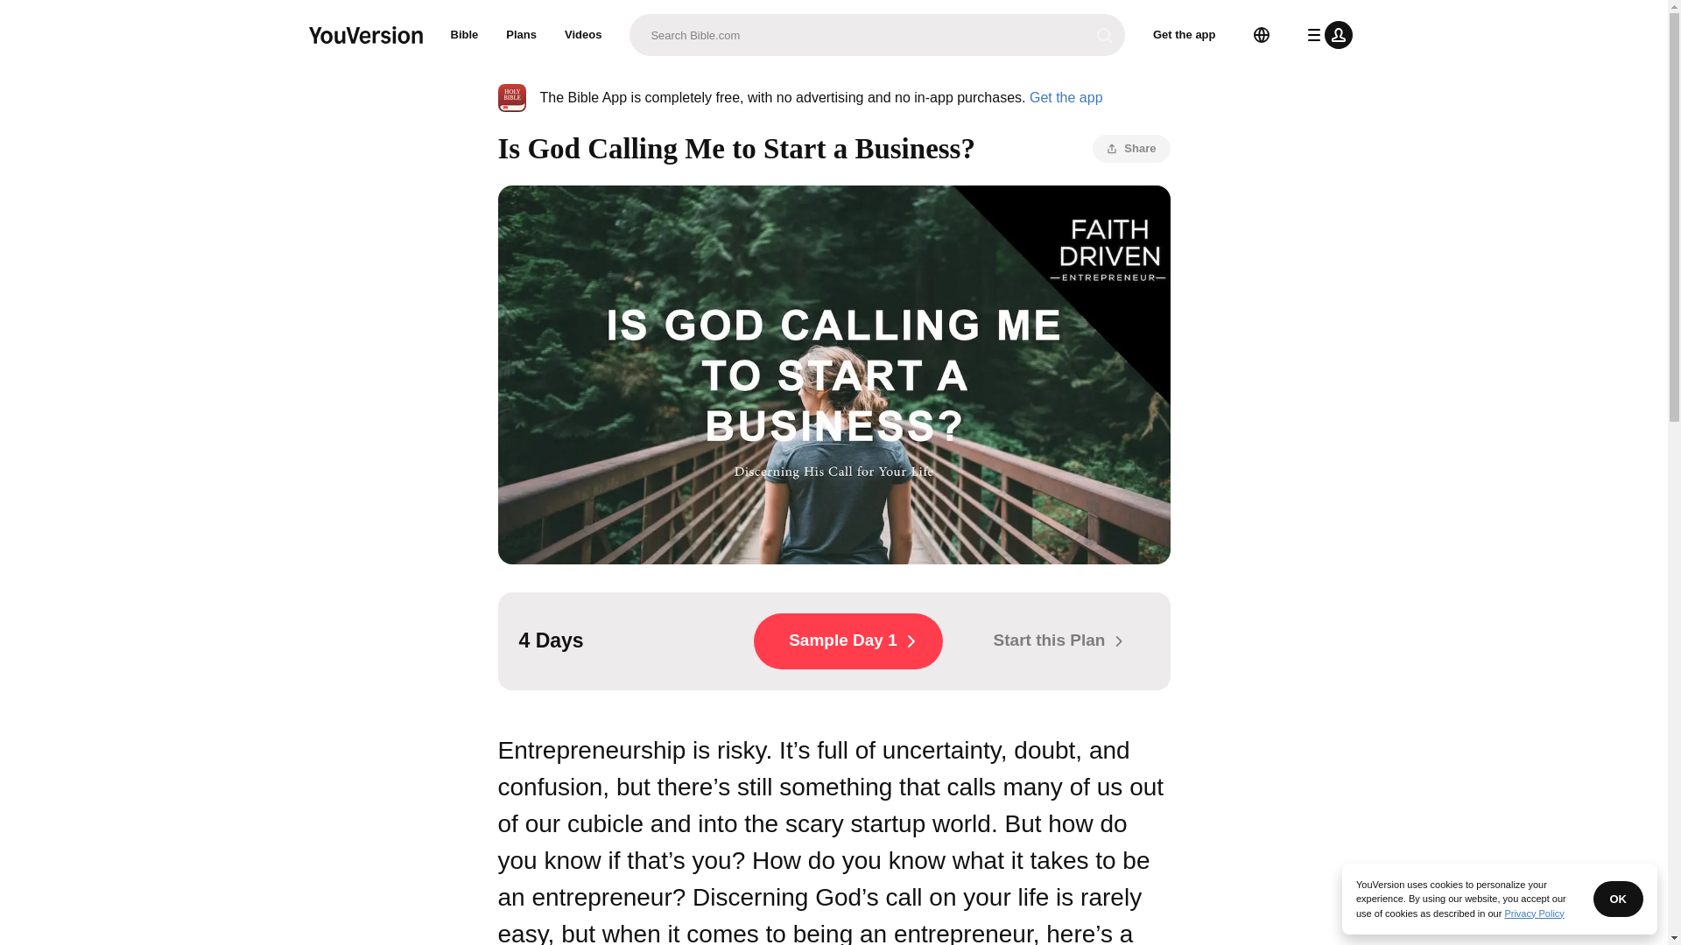 This screenshot has height=945, width=1681. I want to click on Get the app, so click(1185, 35).